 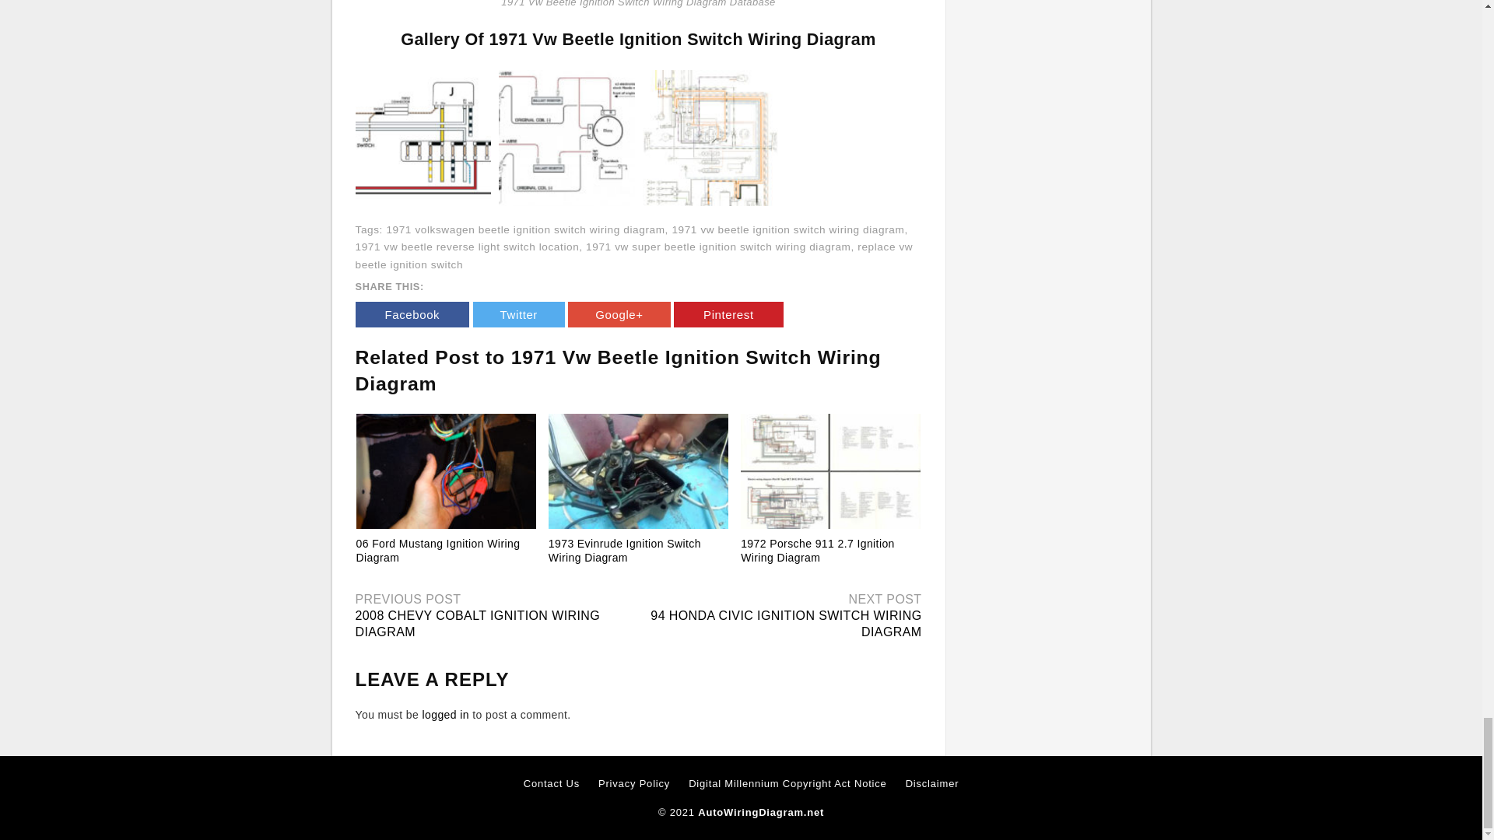 What do you see at coordinates (624, 551) in the screenshot?
I see `1973 Evinrude Ignition Switch Wiring Diagram` at bounding box center [624, 551].